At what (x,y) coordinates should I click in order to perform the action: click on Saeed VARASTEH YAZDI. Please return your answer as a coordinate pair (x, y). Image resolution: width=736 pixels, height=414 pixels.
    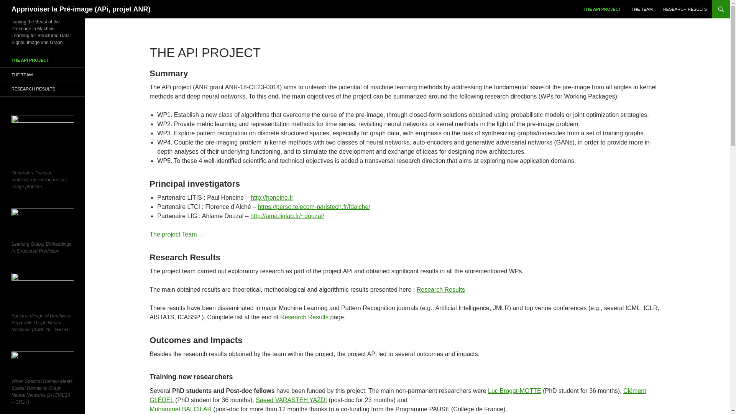
    Looking at the image, I should click on (291, 399).